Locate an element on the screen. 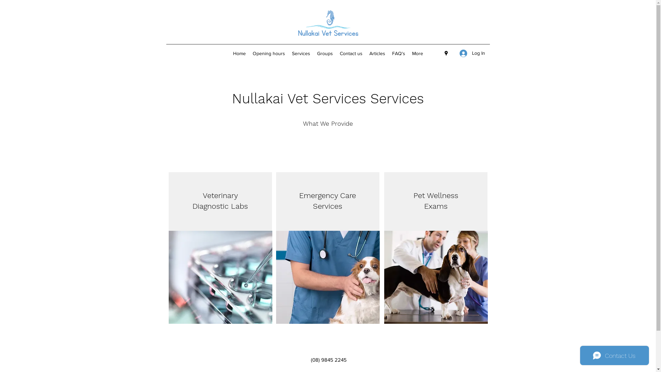 The height and width of the screenshot is (372, 661). Opening hours is located at coordinates (269, 53).